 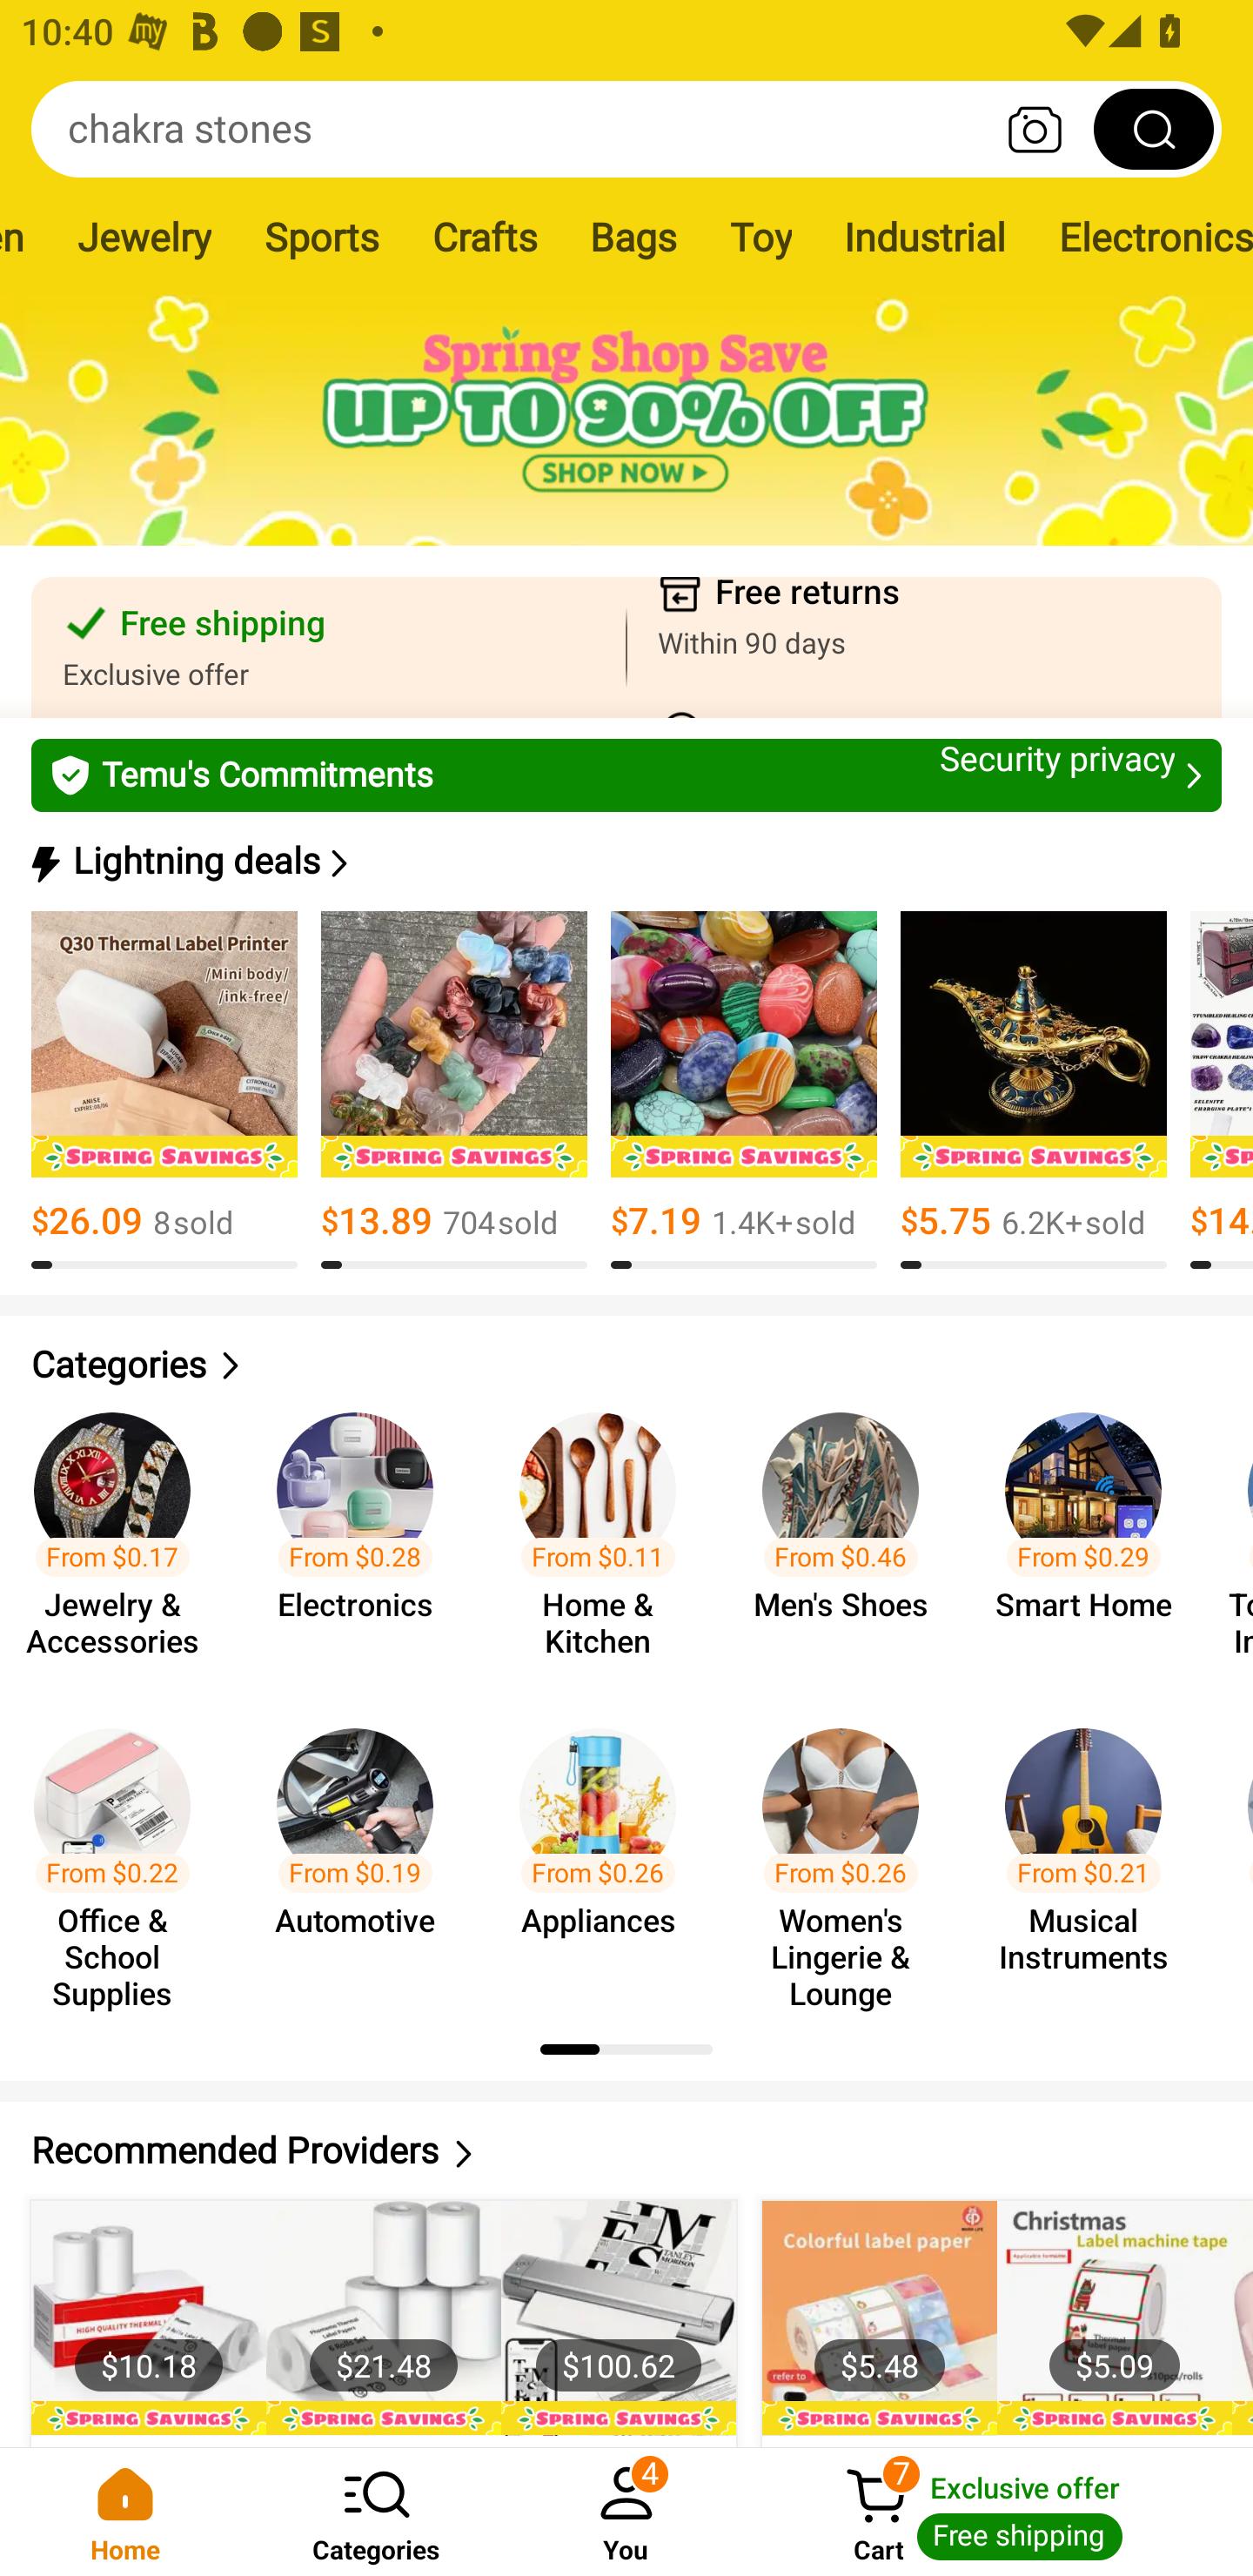 What do you see at coordinates (1142, 237) in the screenshot?
I see `Electronics` at bounding box center [1142, 237].